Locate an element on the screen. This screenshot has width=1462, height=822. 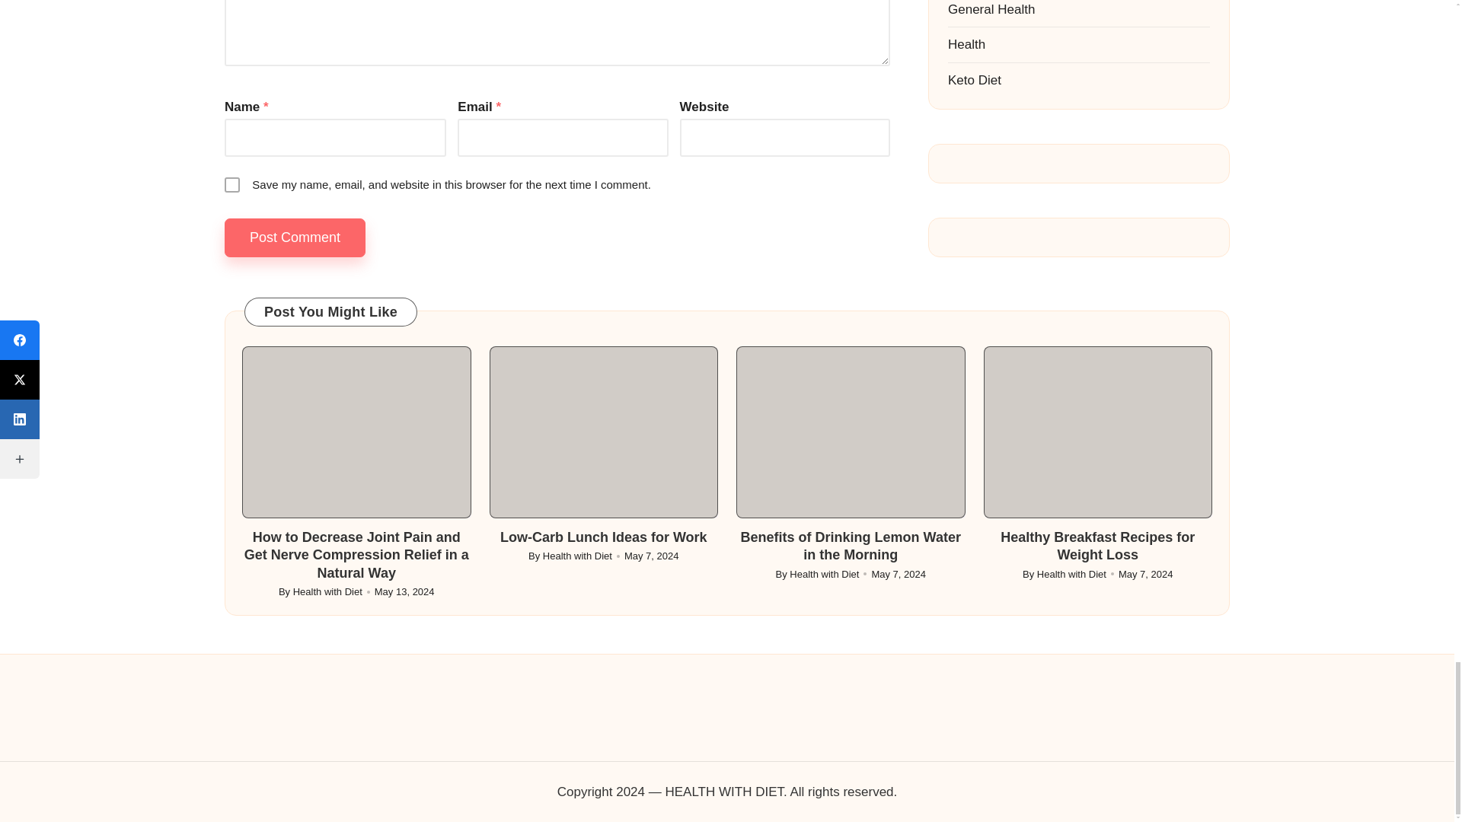
View all posts by Health with Diet is located at coordinates (577, 556).